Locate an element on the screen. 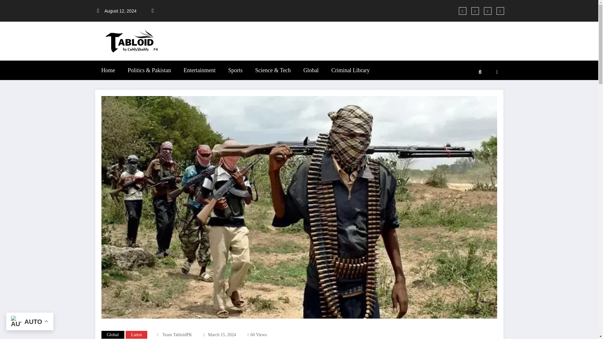  facebook-f is located at coordinates (462, 11).